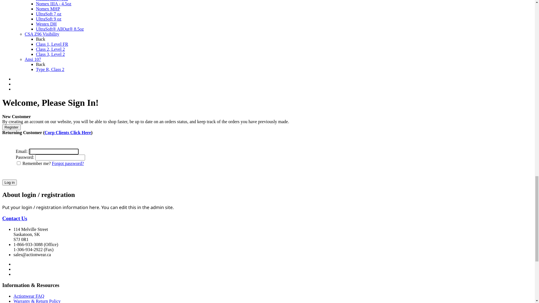 This screenshot has width=539, height=303. I want to click on Fleece, so click(31, 202).